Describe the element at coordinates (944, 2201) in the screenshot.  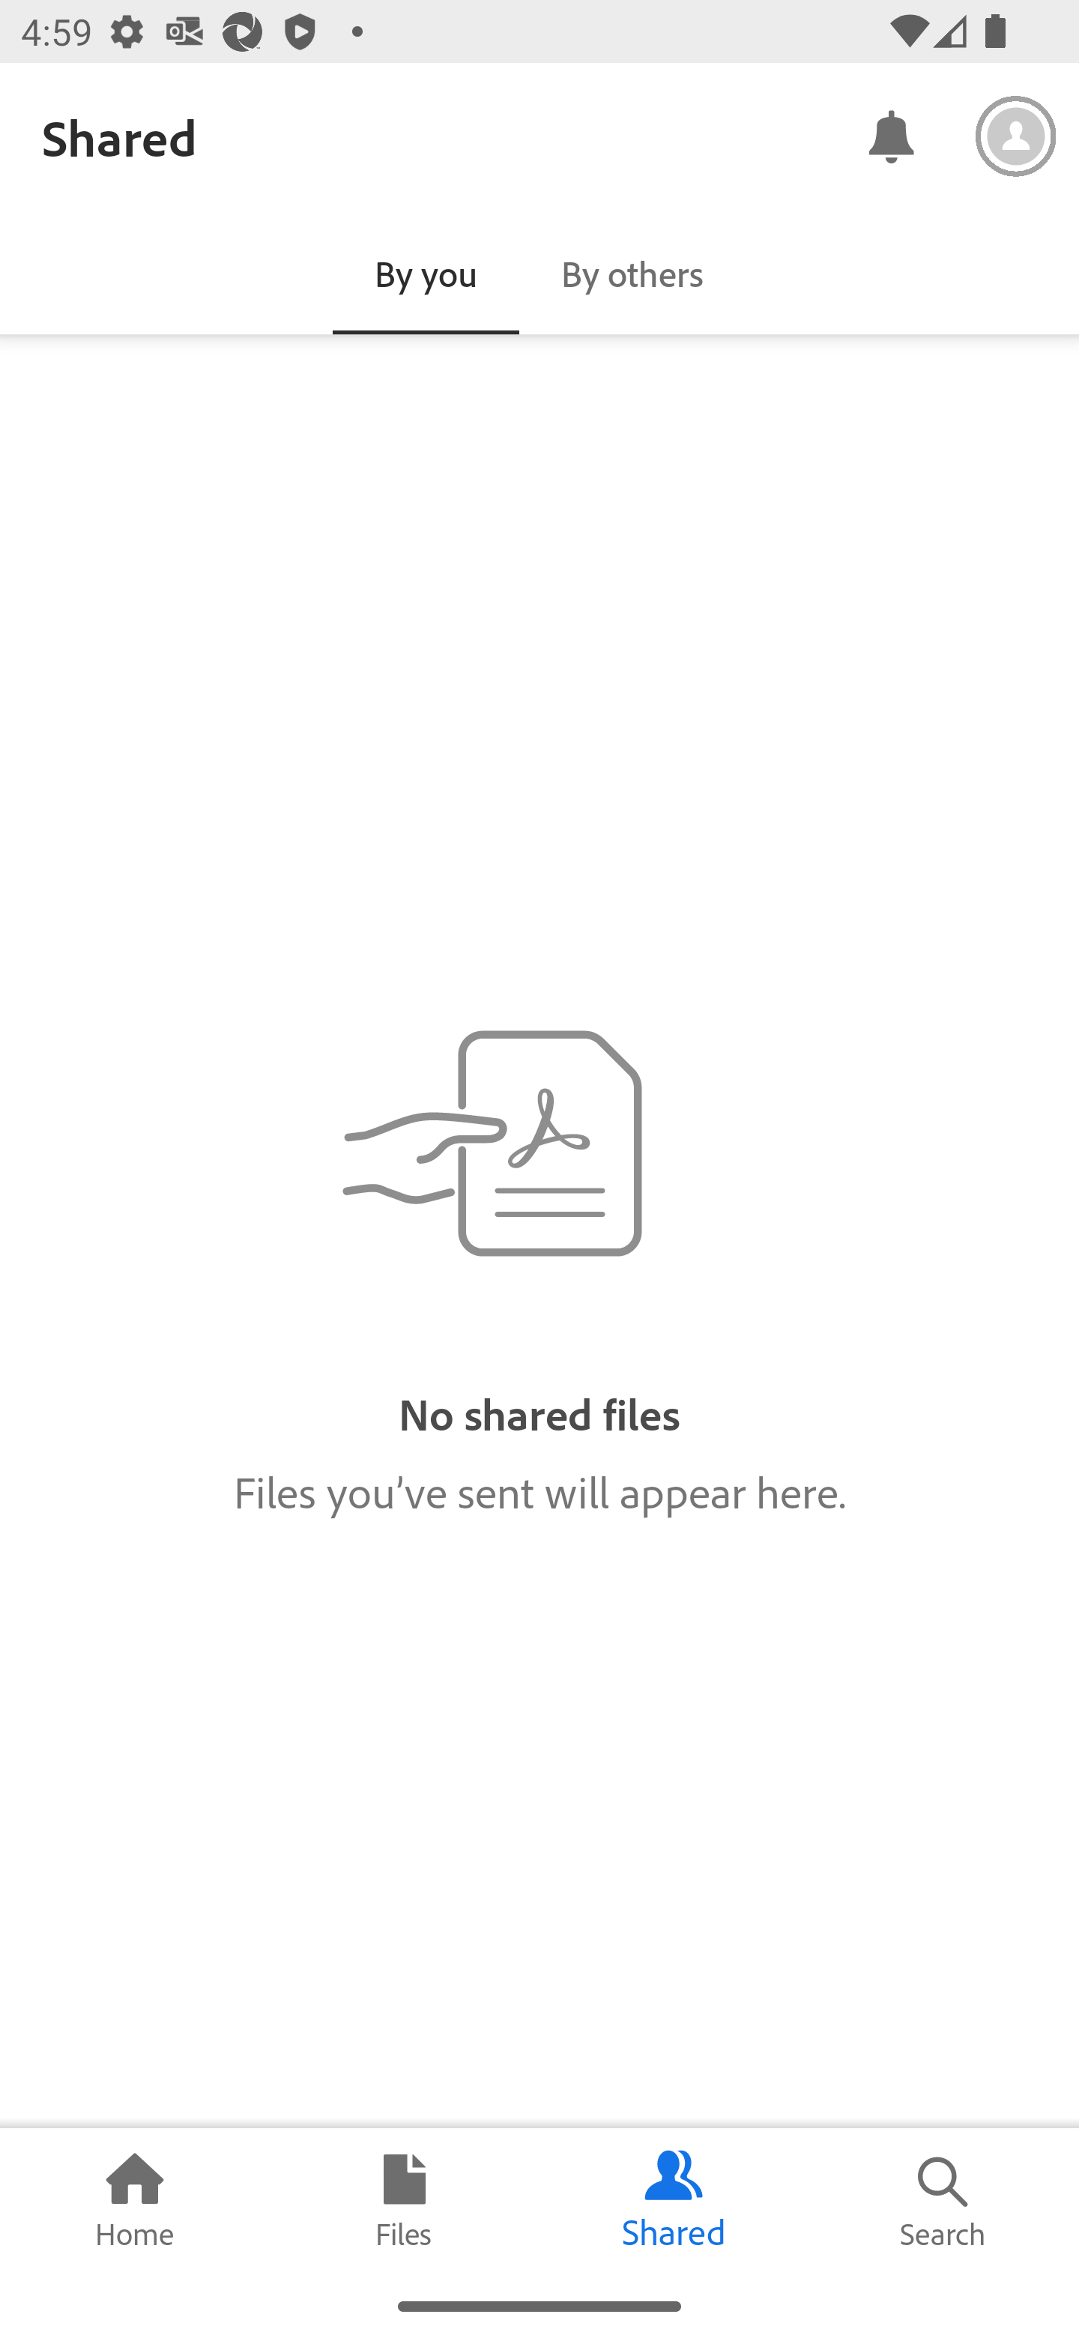
I see `Search` at that location.